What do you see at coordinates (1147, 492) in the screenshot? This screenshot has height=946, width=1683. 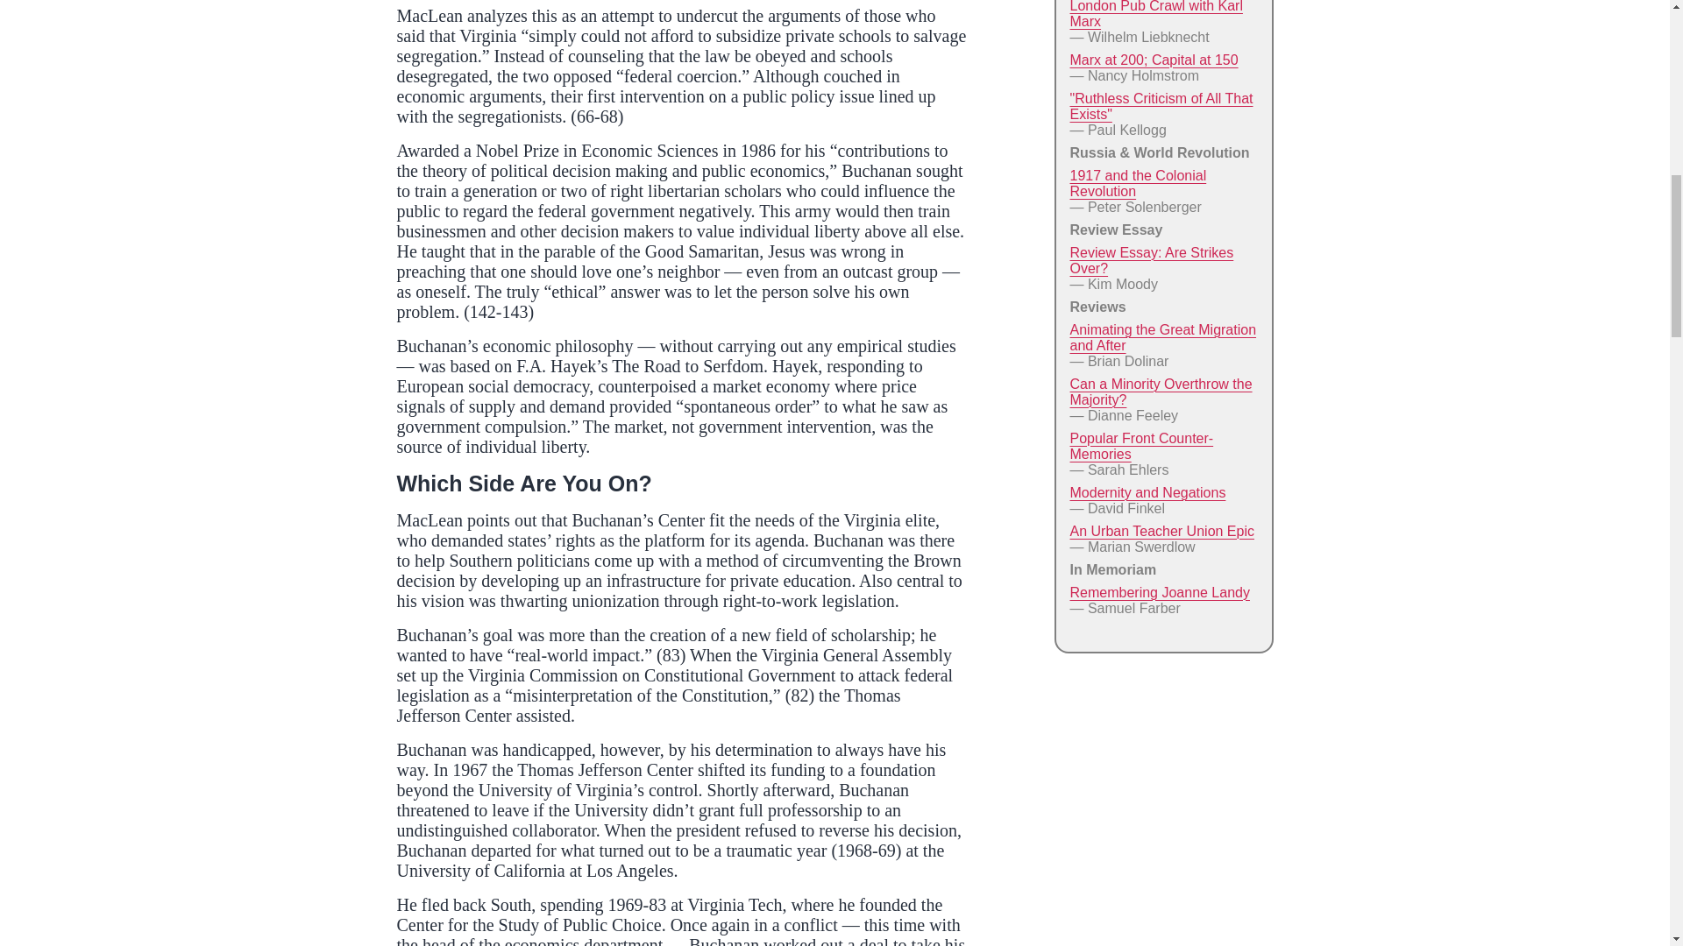 I see `Modernity and Negations` at bounding box center [1147, 492].